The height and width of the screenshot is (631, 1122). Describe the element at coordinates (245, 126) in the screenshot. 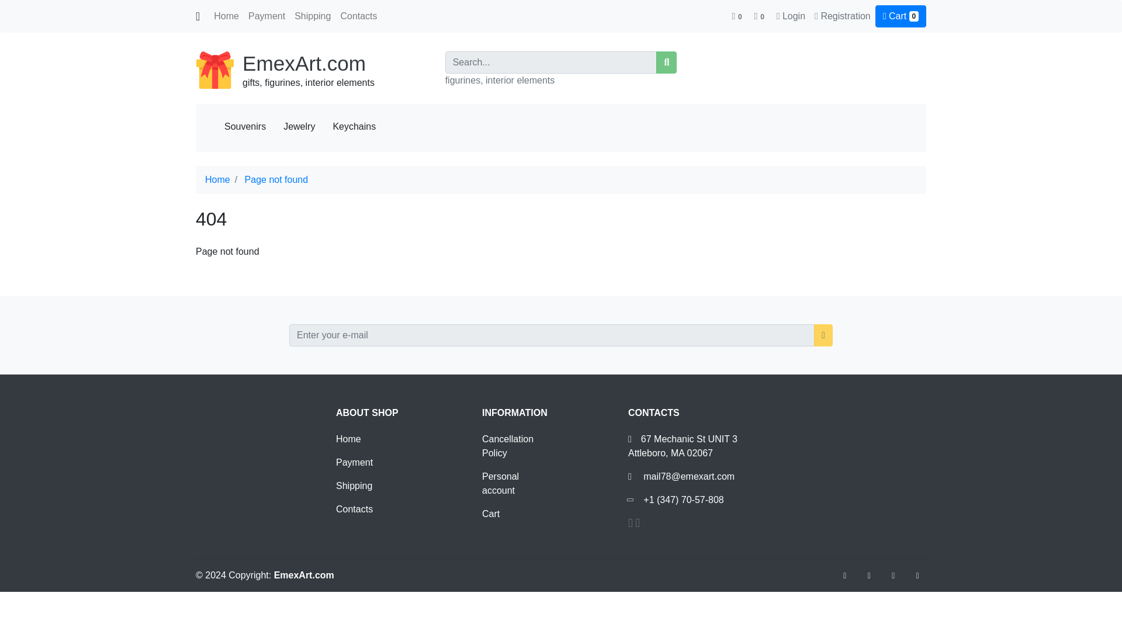

I see `Souvenirs` at that location.